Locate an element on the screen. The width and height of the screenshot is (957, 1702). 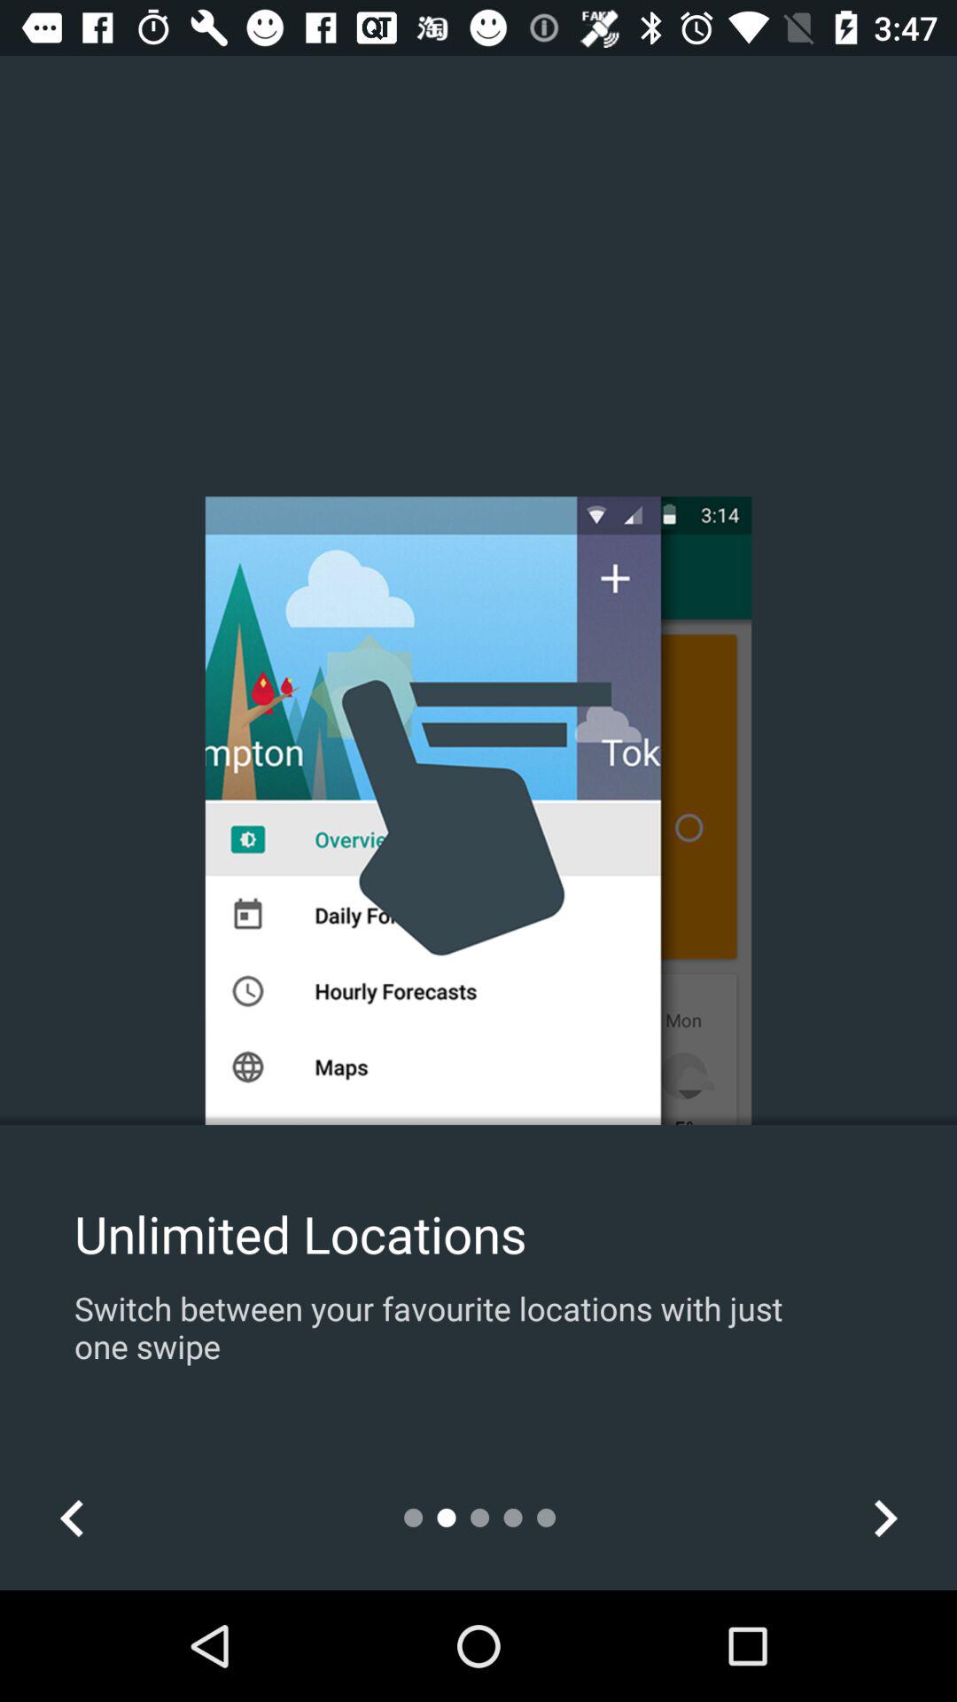
turn on icon at the bottom right corner is located at coordinates (884, 1518).